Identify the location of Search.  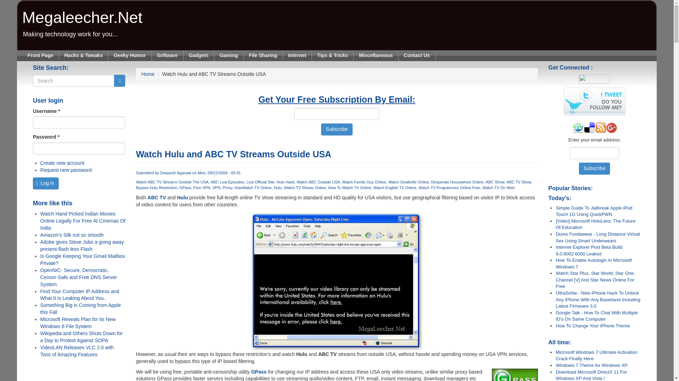
(77, 351).